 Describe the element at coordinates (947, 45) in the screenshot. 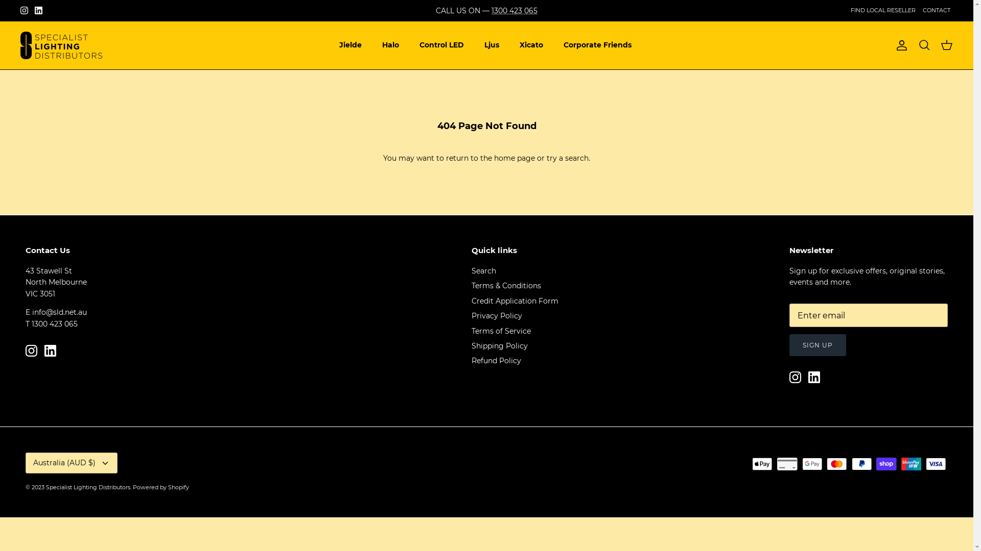

I see `Cart` at that location.